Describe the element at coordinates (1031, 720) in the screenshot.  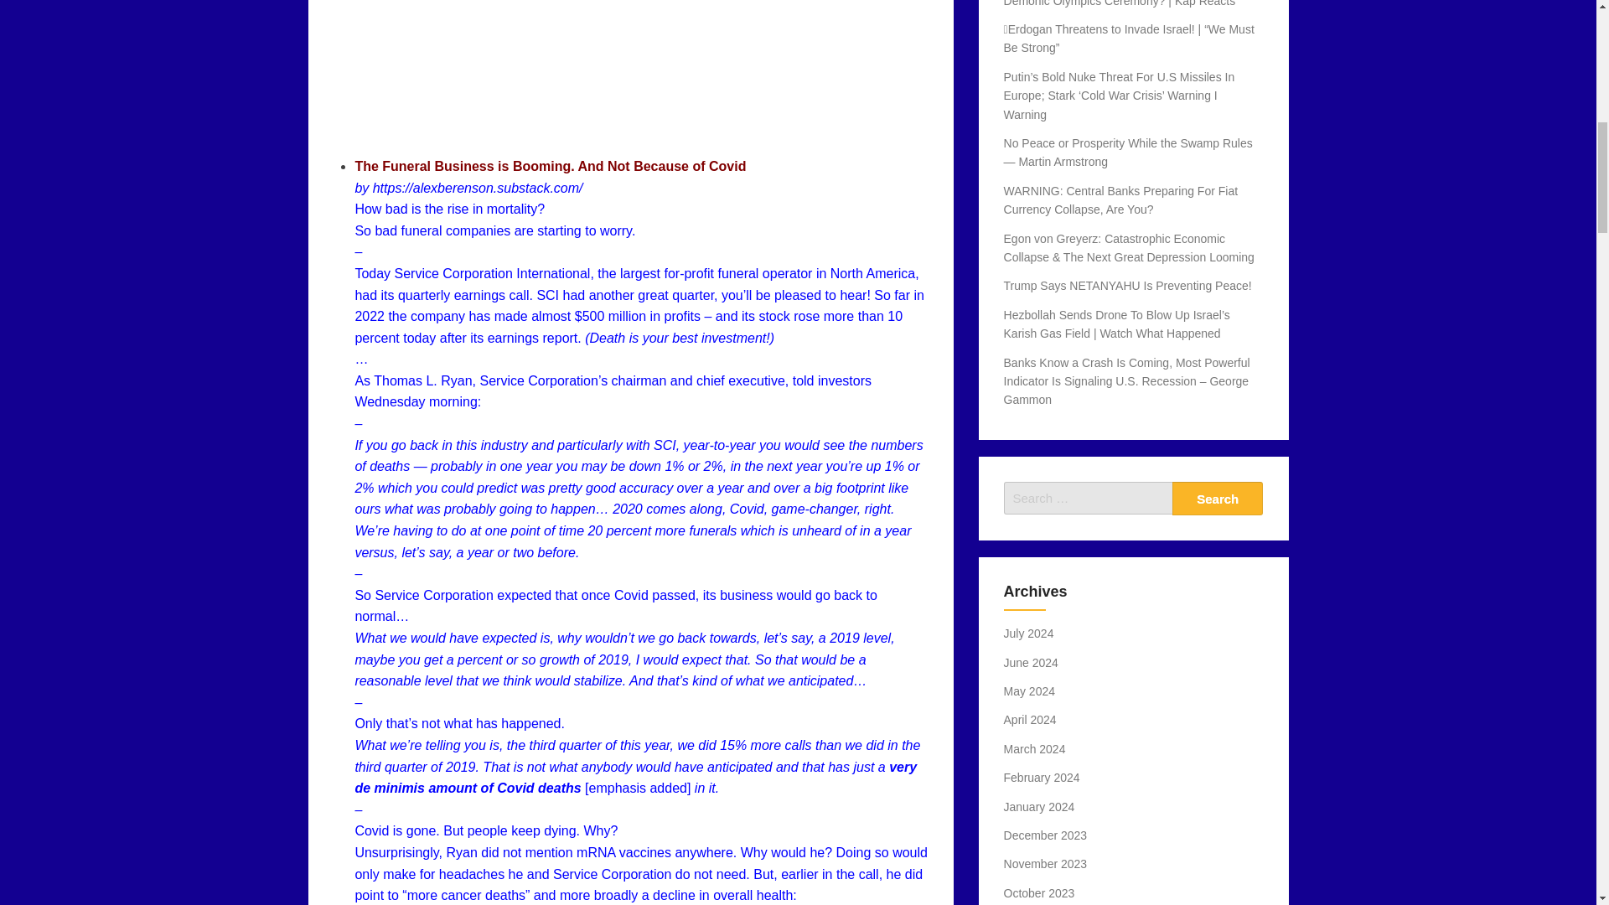
I see `April 2024` at that location.